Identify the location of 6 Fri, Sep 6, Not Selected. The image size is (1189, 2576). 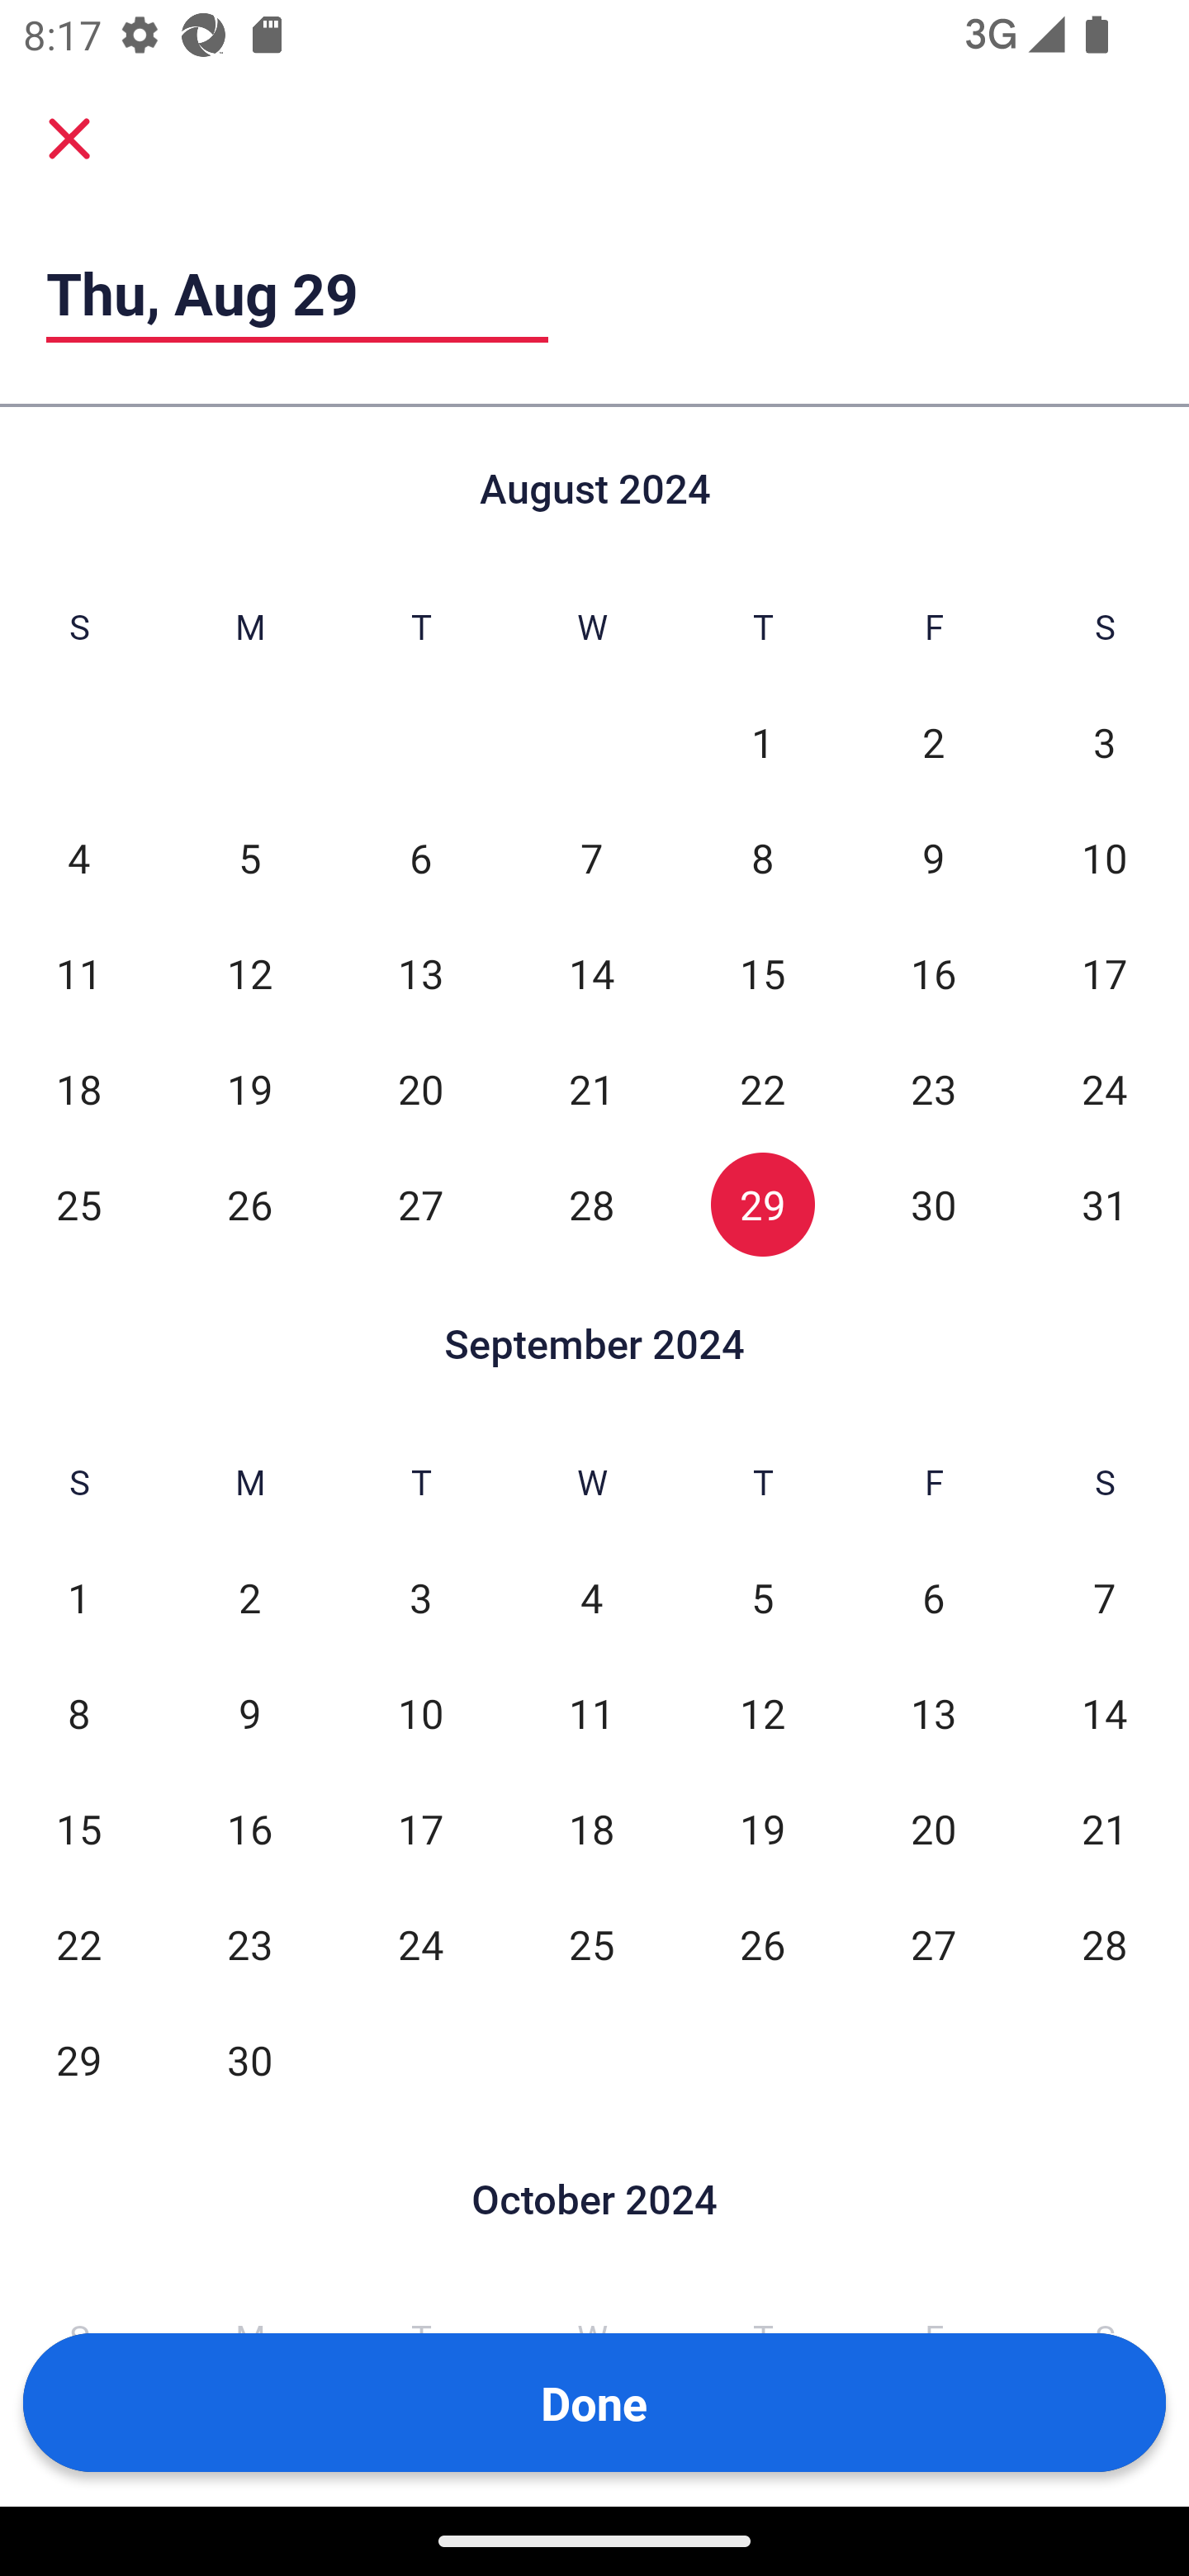
(933, 1598).